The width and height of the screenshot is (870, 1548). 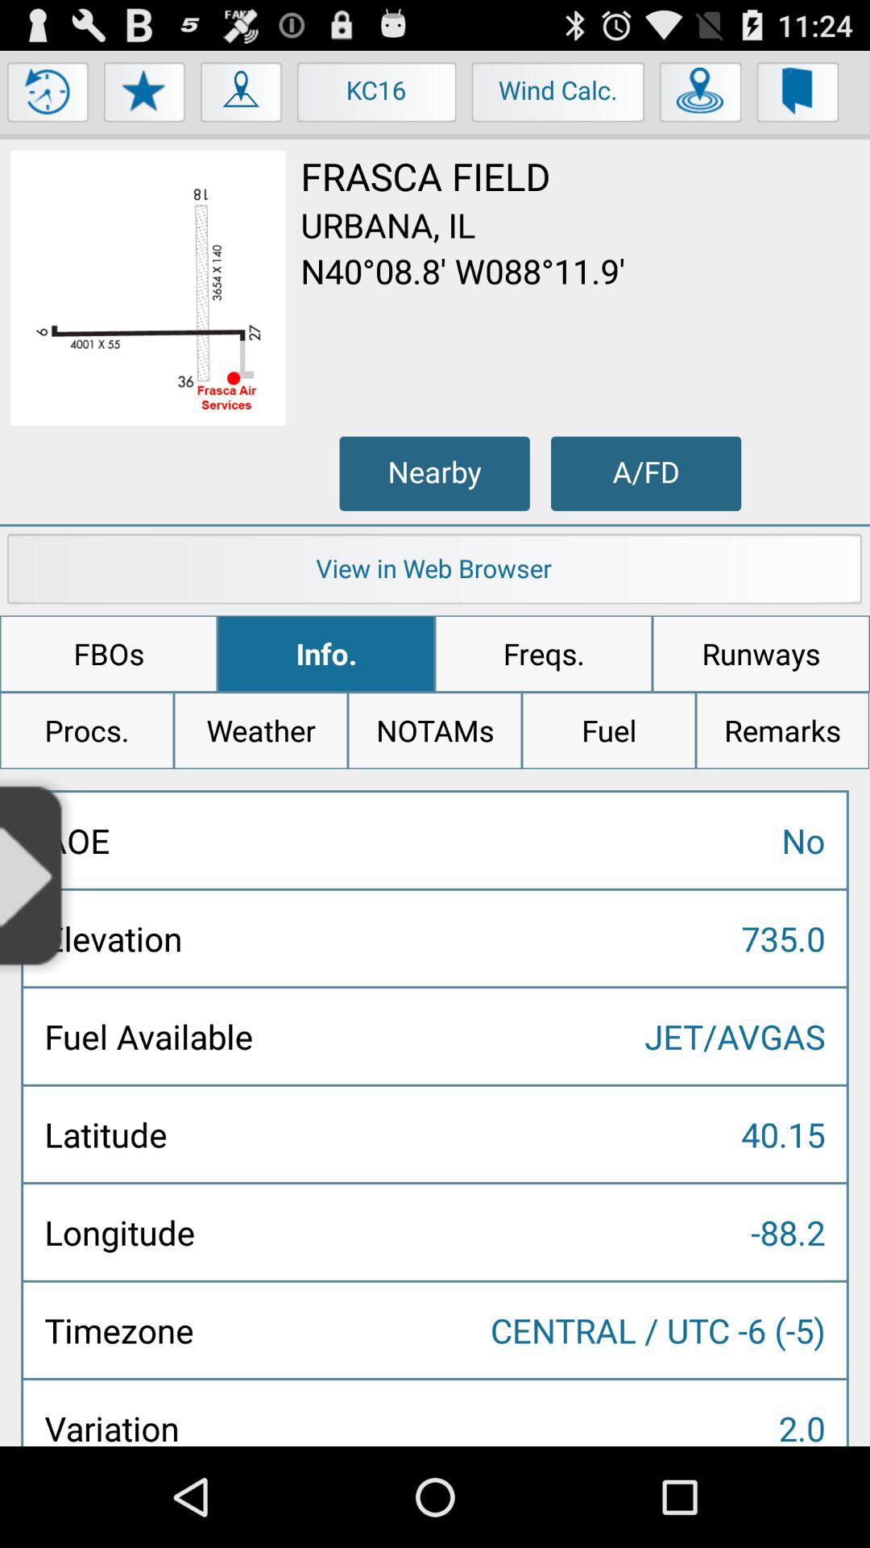 What do you see at coordinates (148, 288) in the screenshot?
I see `launch icon to the left of frasca field` at bounding box center [148, 288].